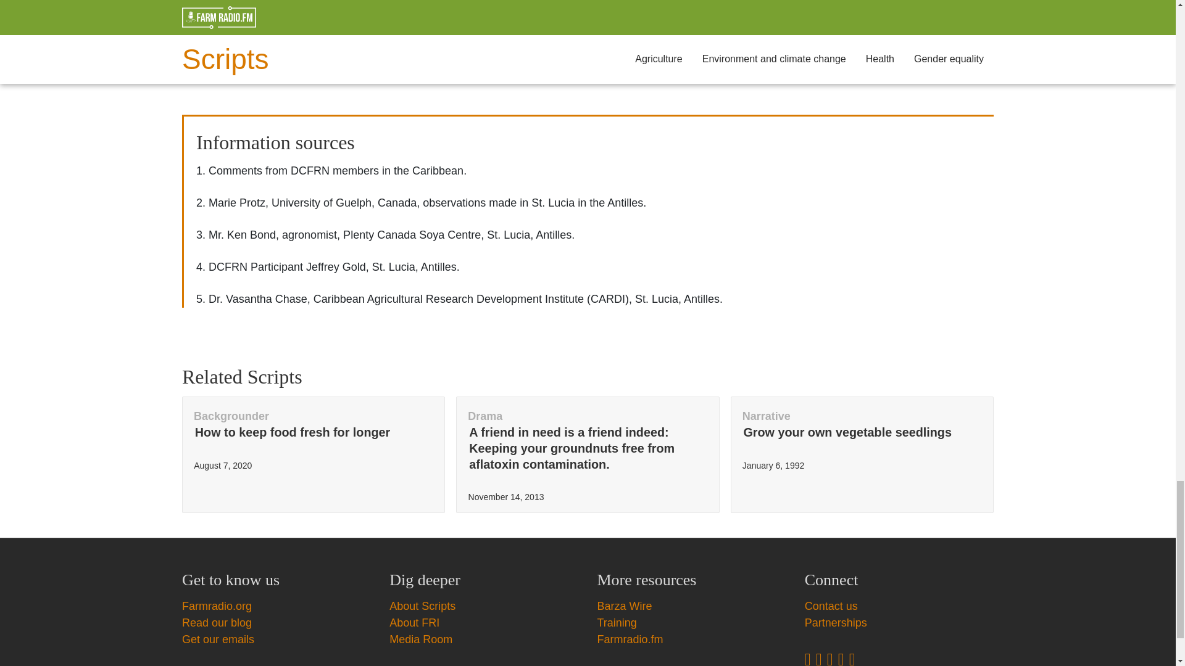 The image size is (1185, 666). What do you see at coordinates (422, 606) in the screenshot?
I see `Media Room` at bounding box center [422, 606].